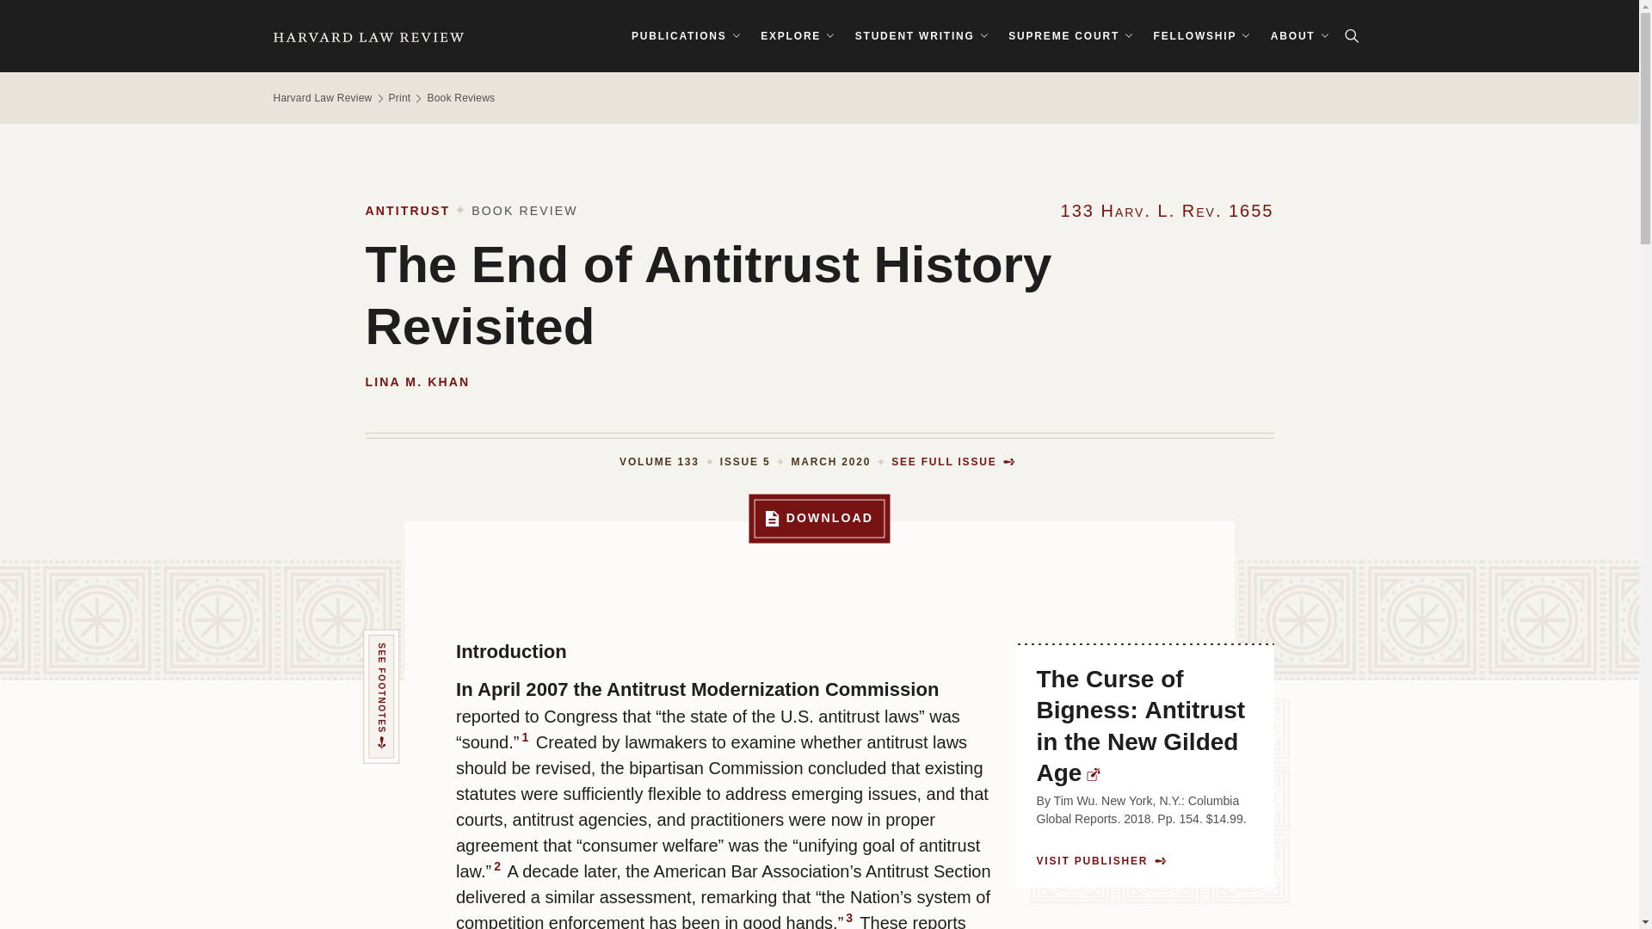 The height and width of the screenshot is (929, 1652). Describe the element at coordinates (399, 98) in the screenshot. I see `Print` at that location.